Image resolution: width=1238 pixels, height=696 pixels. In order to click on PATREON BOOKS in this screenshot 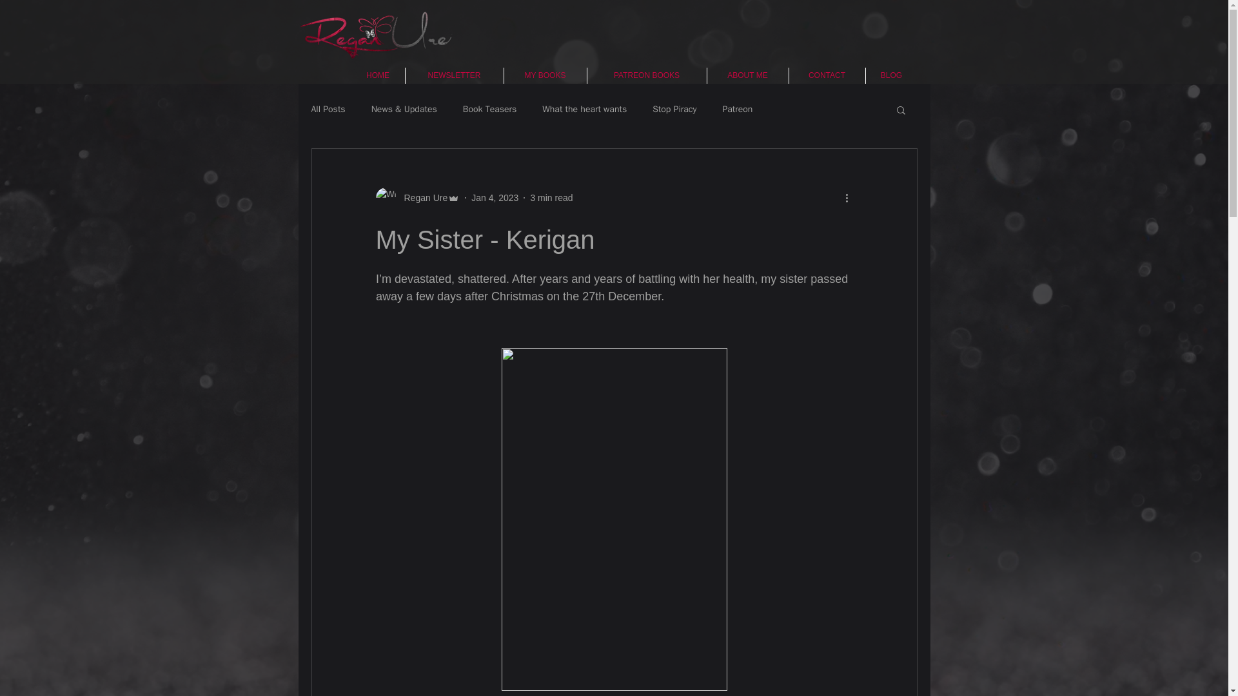, I will do `click(646, 75)`.